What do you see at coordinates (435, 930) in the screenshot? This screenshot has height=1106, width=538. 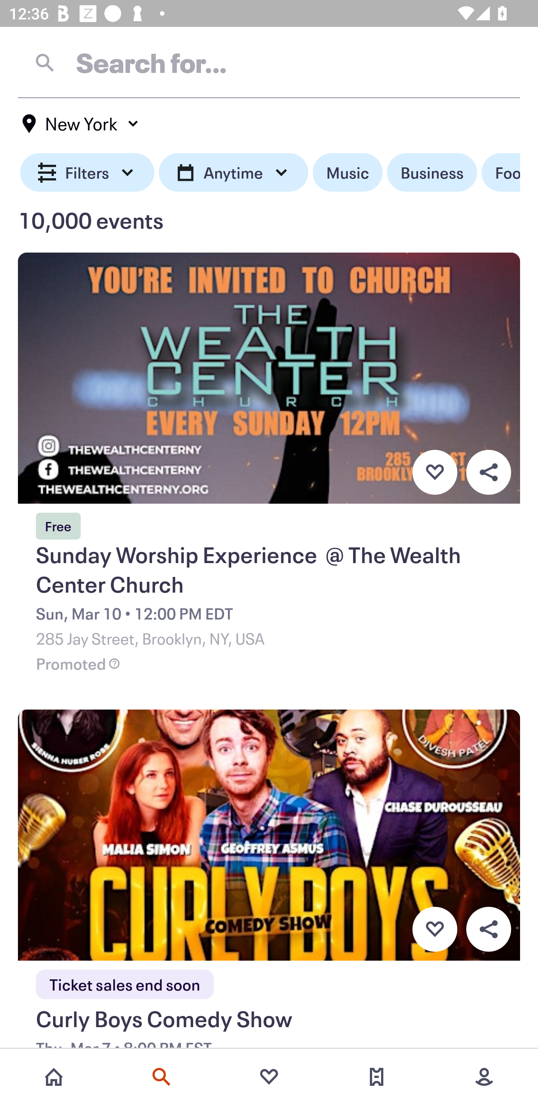 I see `Favorite button` at bounding box center [435, 930].